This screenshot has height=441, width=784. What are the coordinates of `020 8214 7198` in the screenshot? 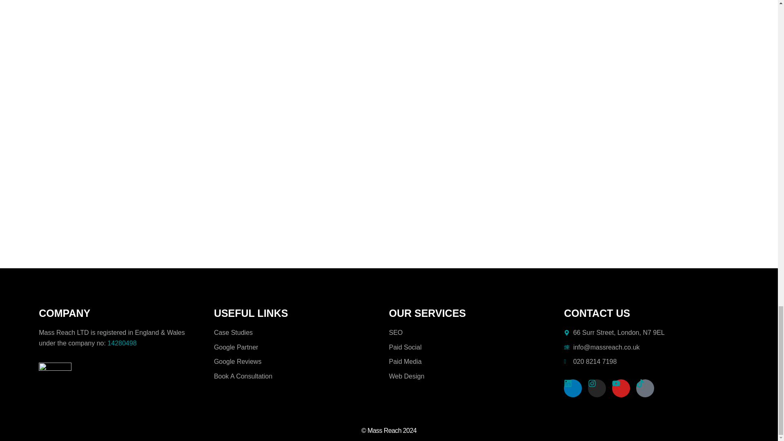 It's located at (651, 361).